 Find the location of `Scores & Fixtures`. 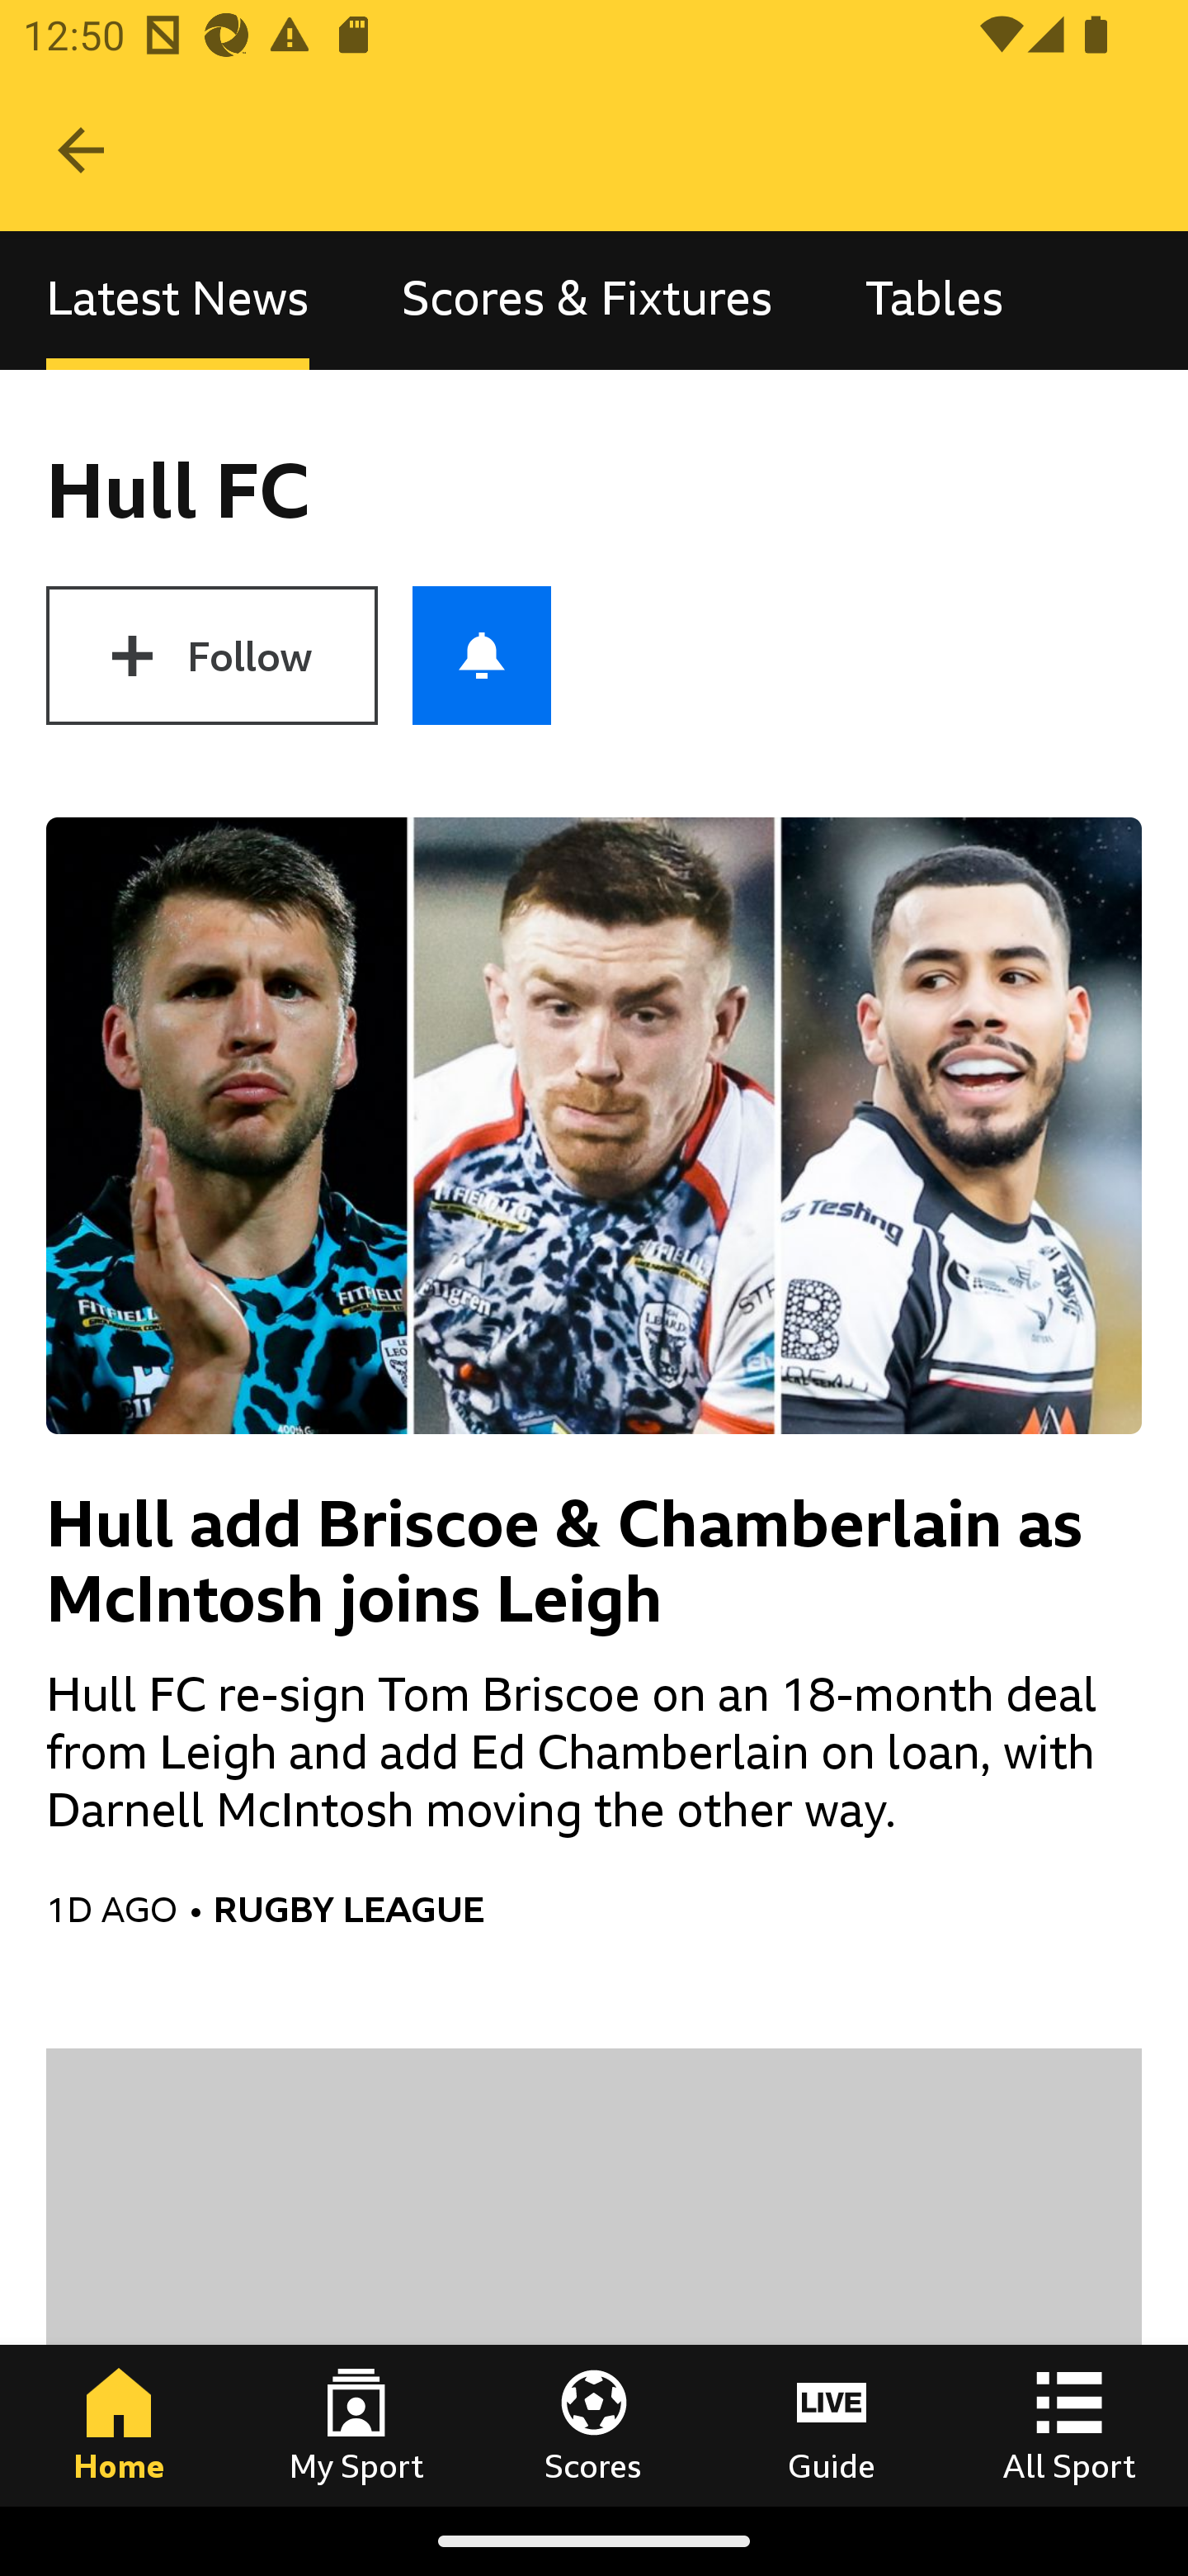

Scores & Fixtures is located at coordinates (587, 301).